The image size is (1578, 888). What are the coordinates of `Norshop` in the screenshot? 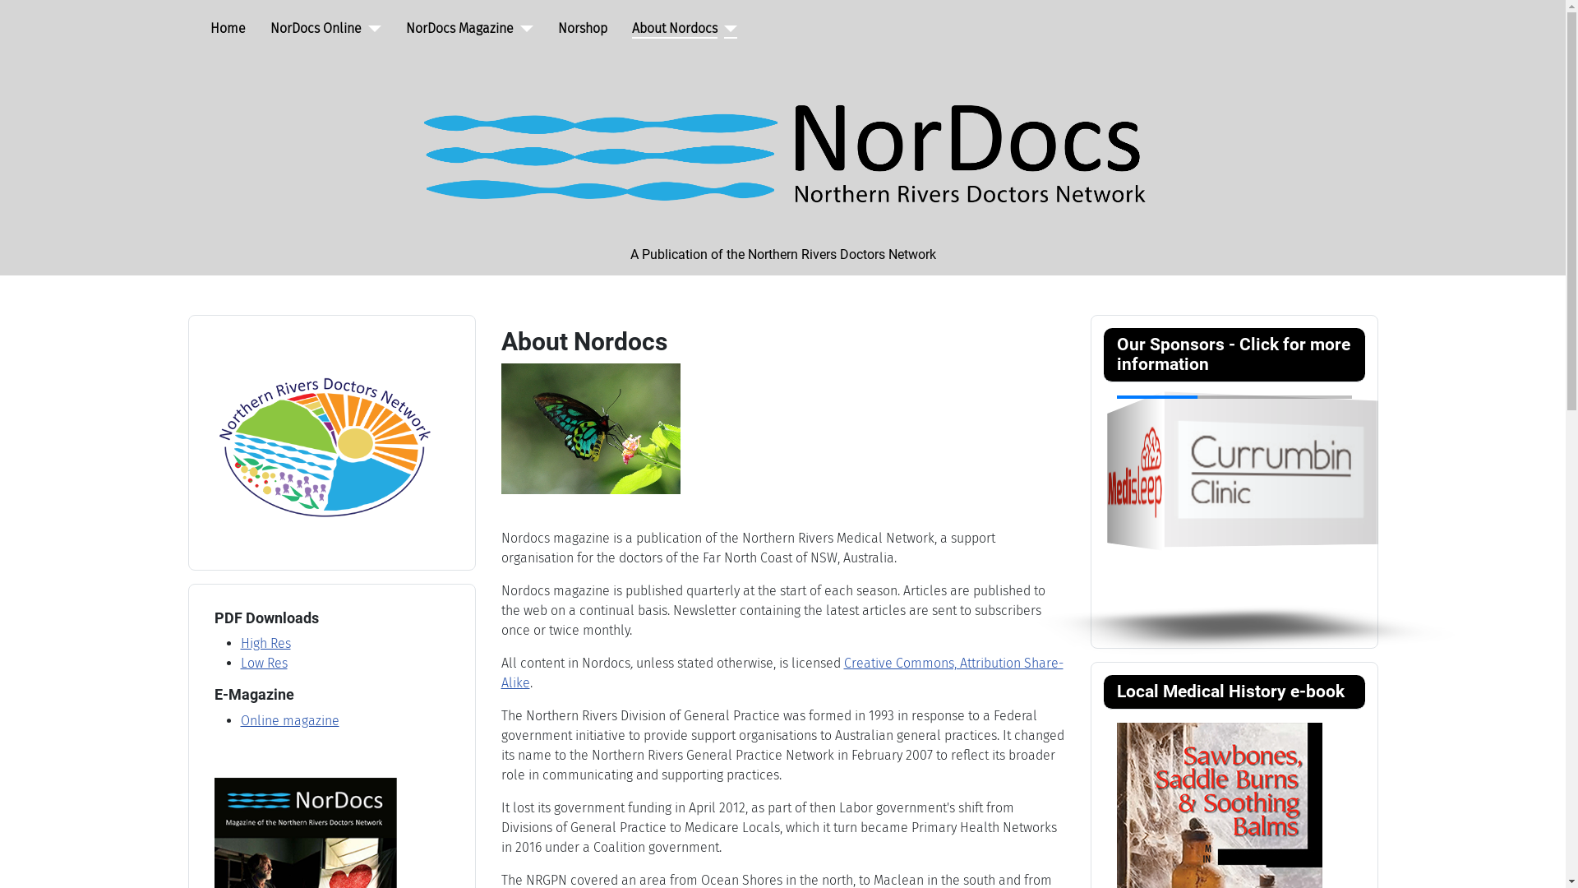 It's located at (582, 29).